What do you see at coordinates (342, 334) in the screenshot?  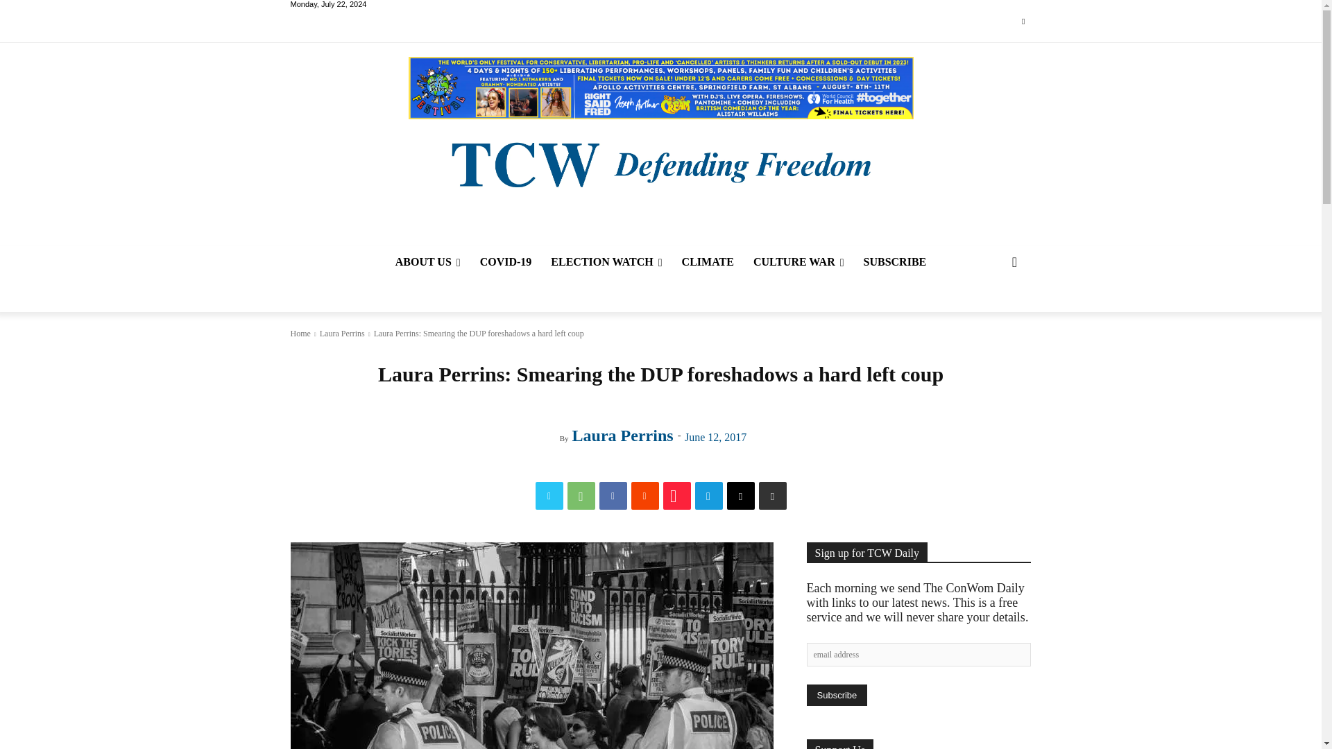 I see `View all posts in Laura Perrins` at bounding box center [342, 334].